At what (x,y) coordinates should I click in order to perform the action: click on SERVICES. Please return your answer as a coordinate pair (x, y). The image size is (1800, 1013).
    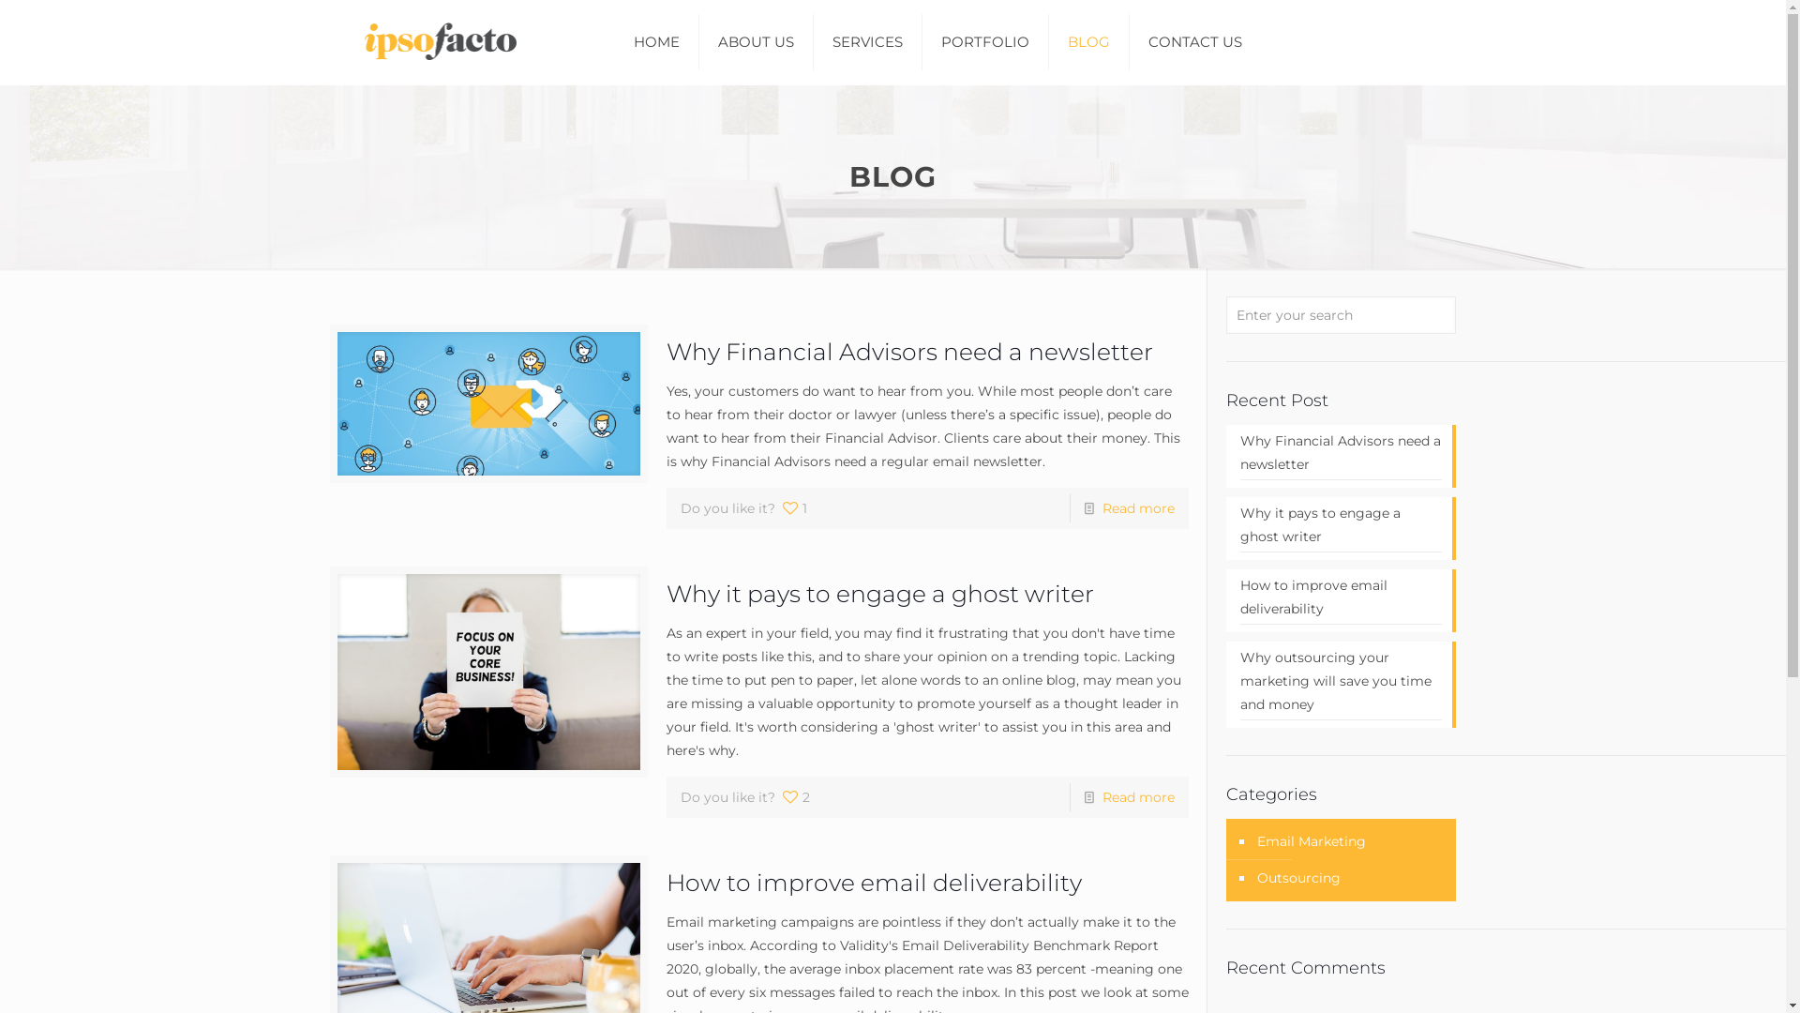
    Looking at the image, I should click on (868, 42).